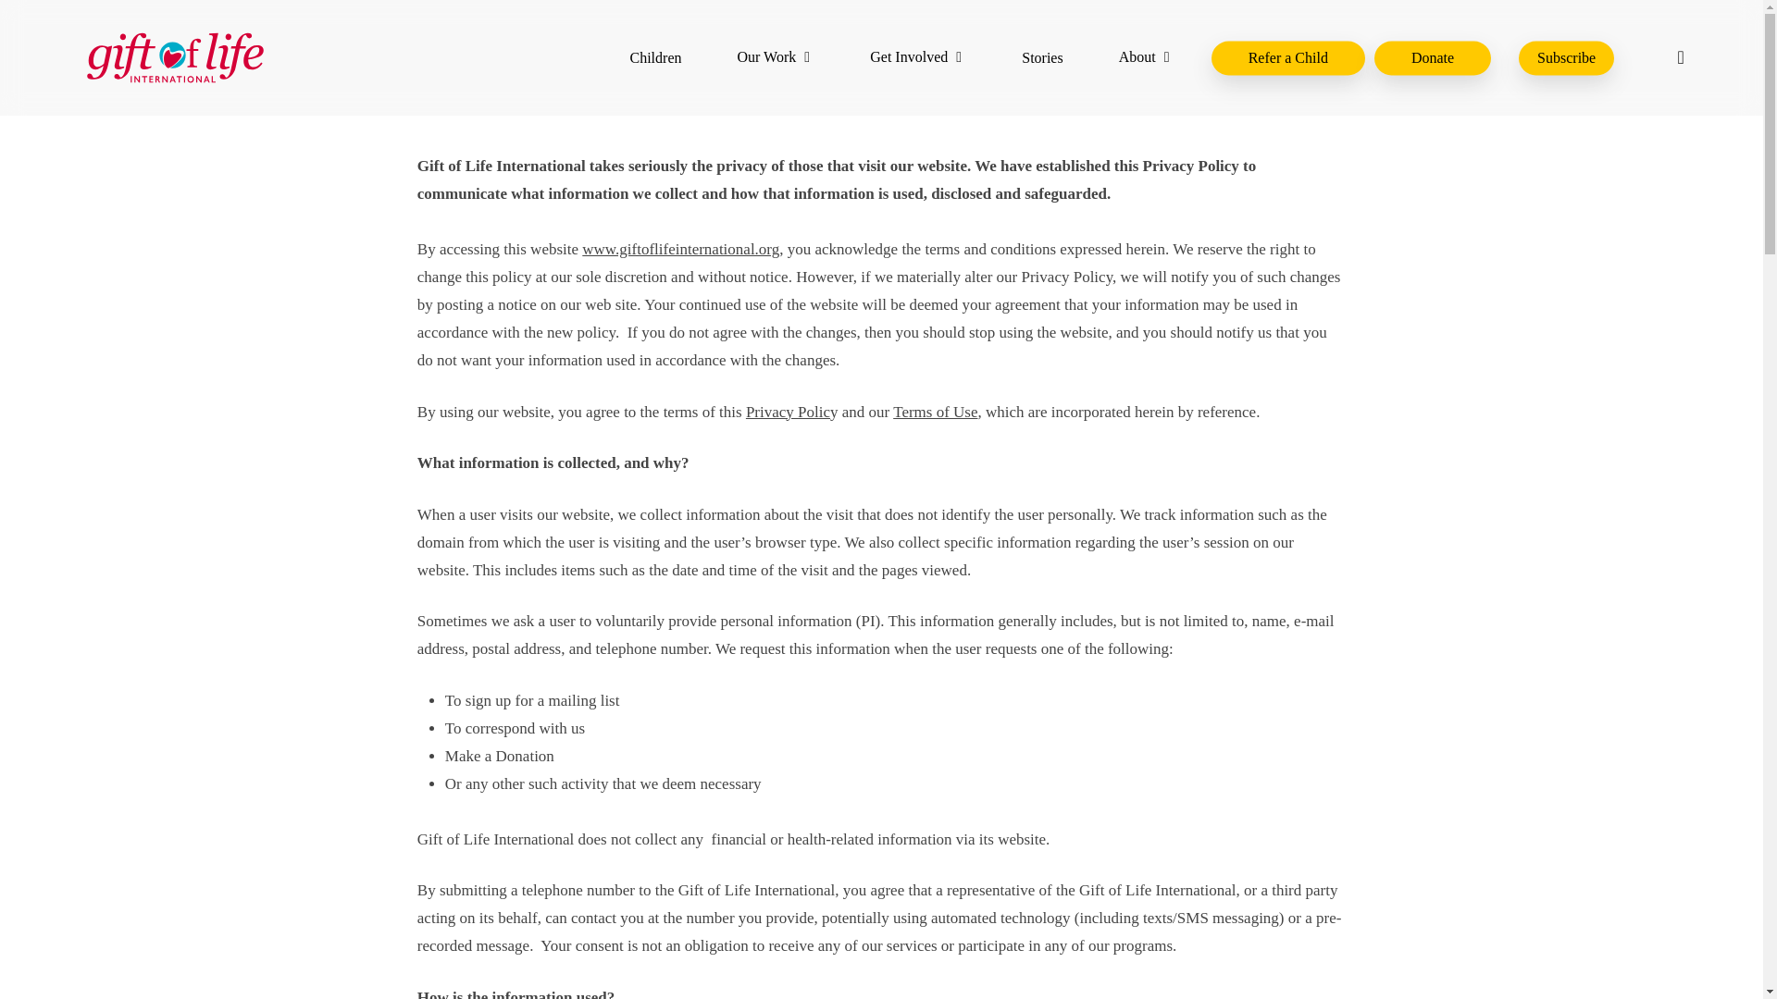 This screenshot has width=1777, height=999. What do you see at coordinates (1147, 57) in the screenshot?
I see `About` at bounding box center [1147, 57].